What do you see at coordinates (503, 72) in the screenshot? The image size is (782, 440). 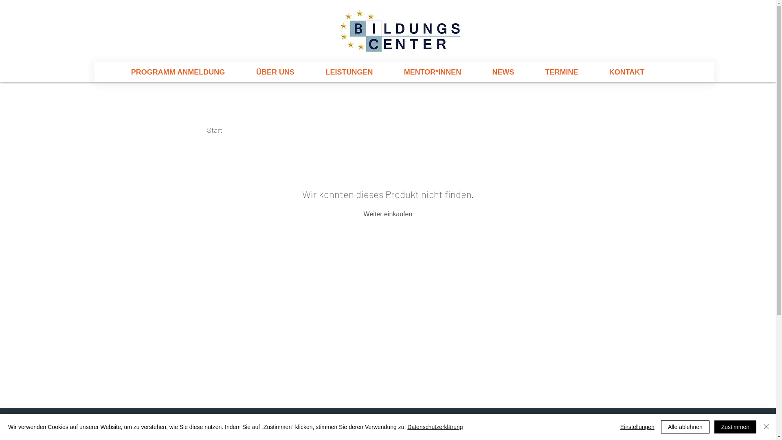 I see `NEWS` at bounding box center [503, 72].